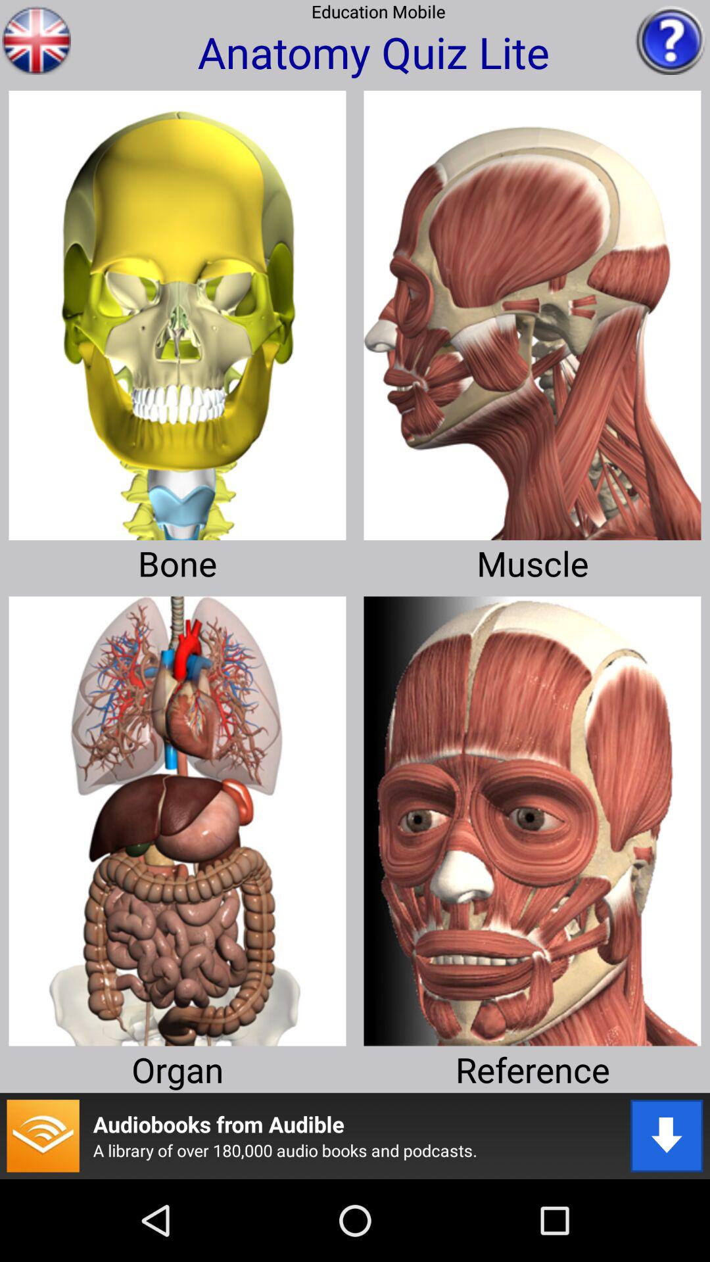  I want to click on organ selection, so click(177, 816).